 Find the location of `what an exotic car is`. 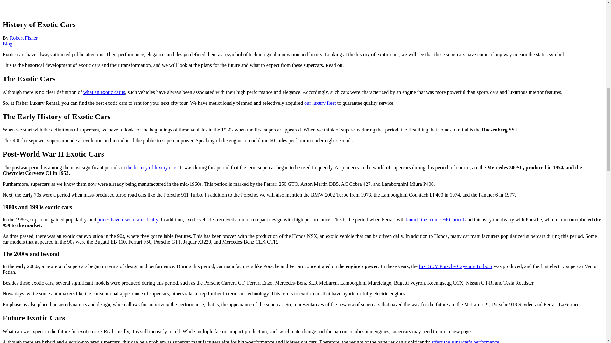

what an exotic car is is located at coordinates (104, 92).